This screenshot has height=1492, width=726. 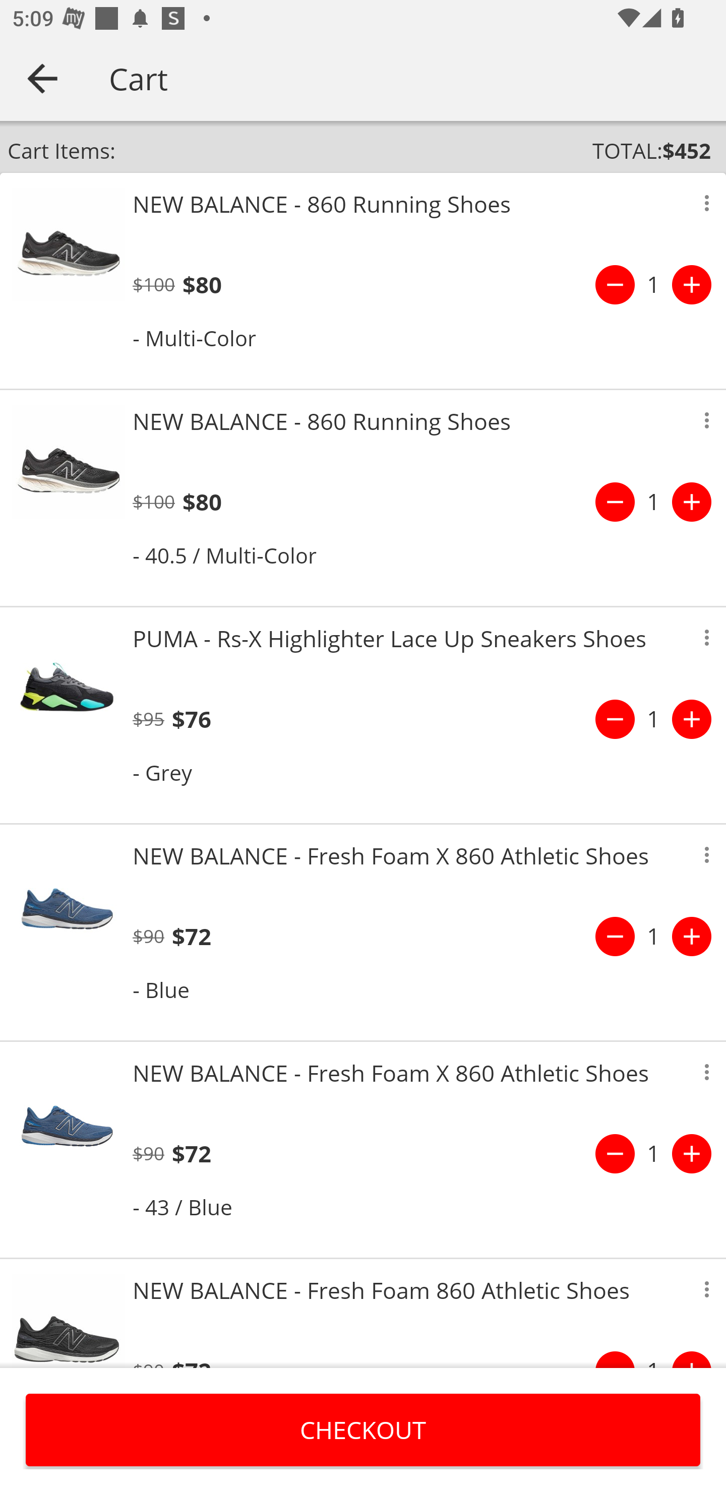 What do you see at coordinates (42, 78) in the screenshot?
I see `Navigate up` at bounding box center [42, 78].